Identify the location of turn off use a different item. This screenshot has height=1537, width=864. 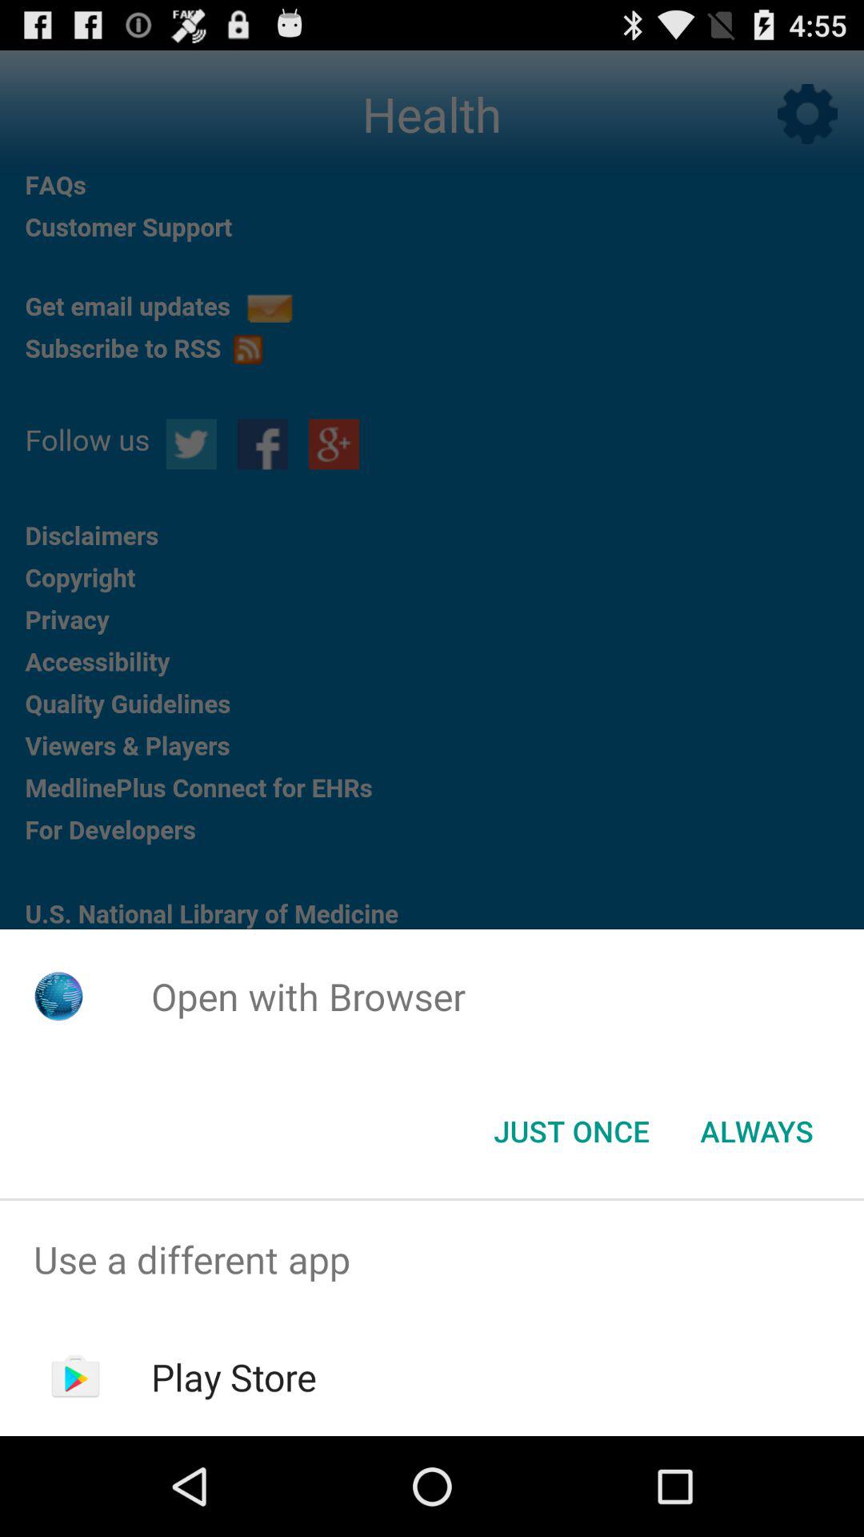
(432, 1260).